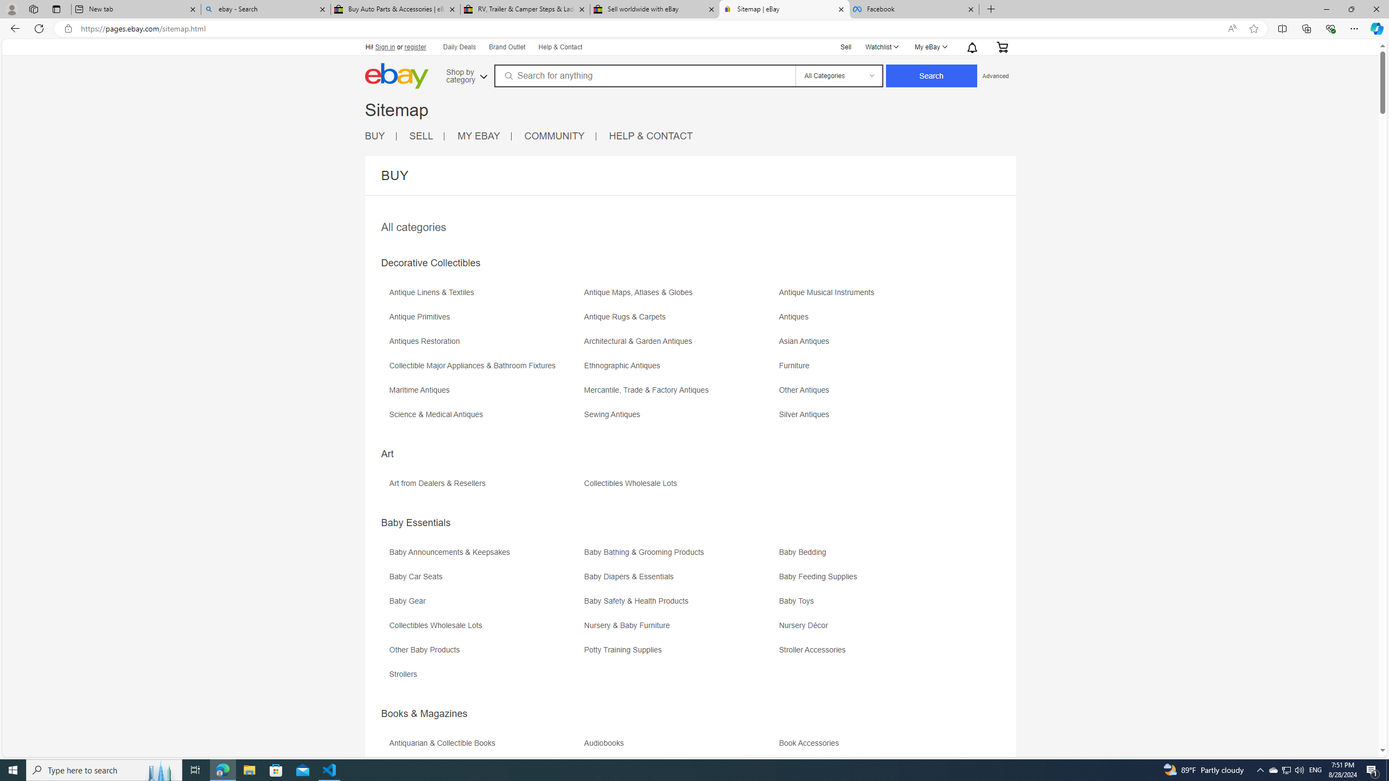 Image resolution: width=1389 pixels, height=781 pixels. I want to click on BUY, so click(374, 136).